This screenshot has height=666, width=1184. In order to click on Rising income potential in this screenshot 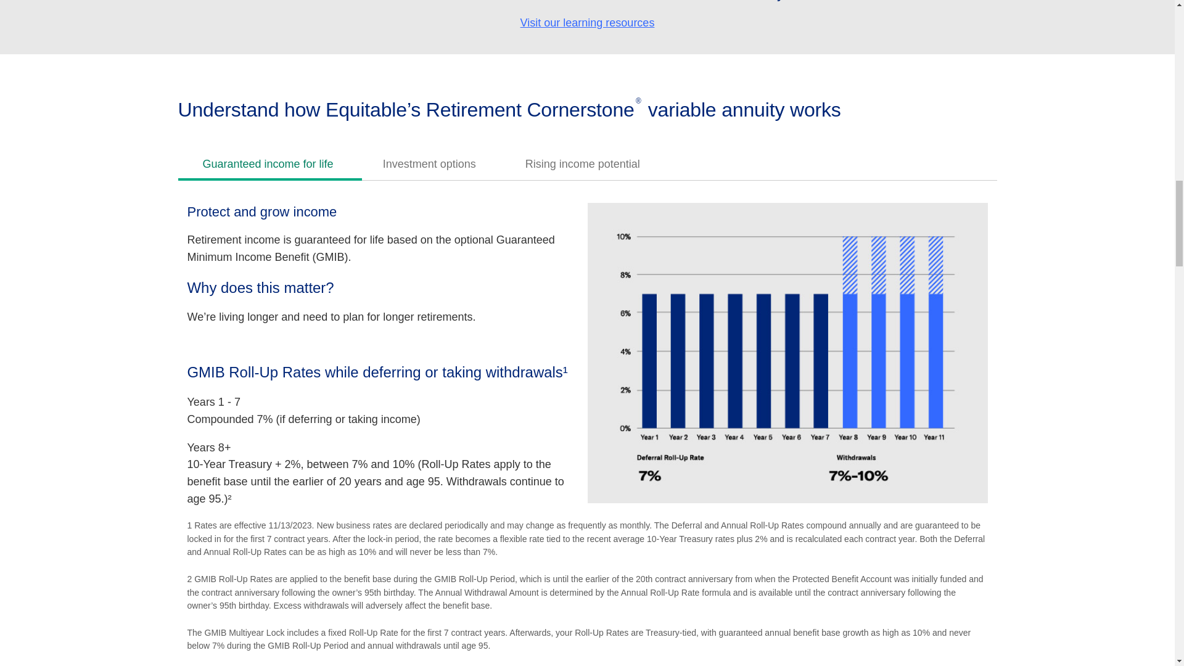, I will do `click(582, 162)`.